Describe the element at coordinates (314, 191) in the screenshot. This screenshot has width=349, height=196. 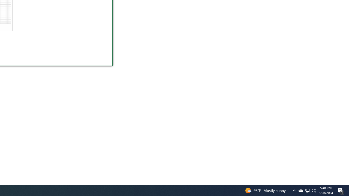
I see `Q2790: 100%` at that location.